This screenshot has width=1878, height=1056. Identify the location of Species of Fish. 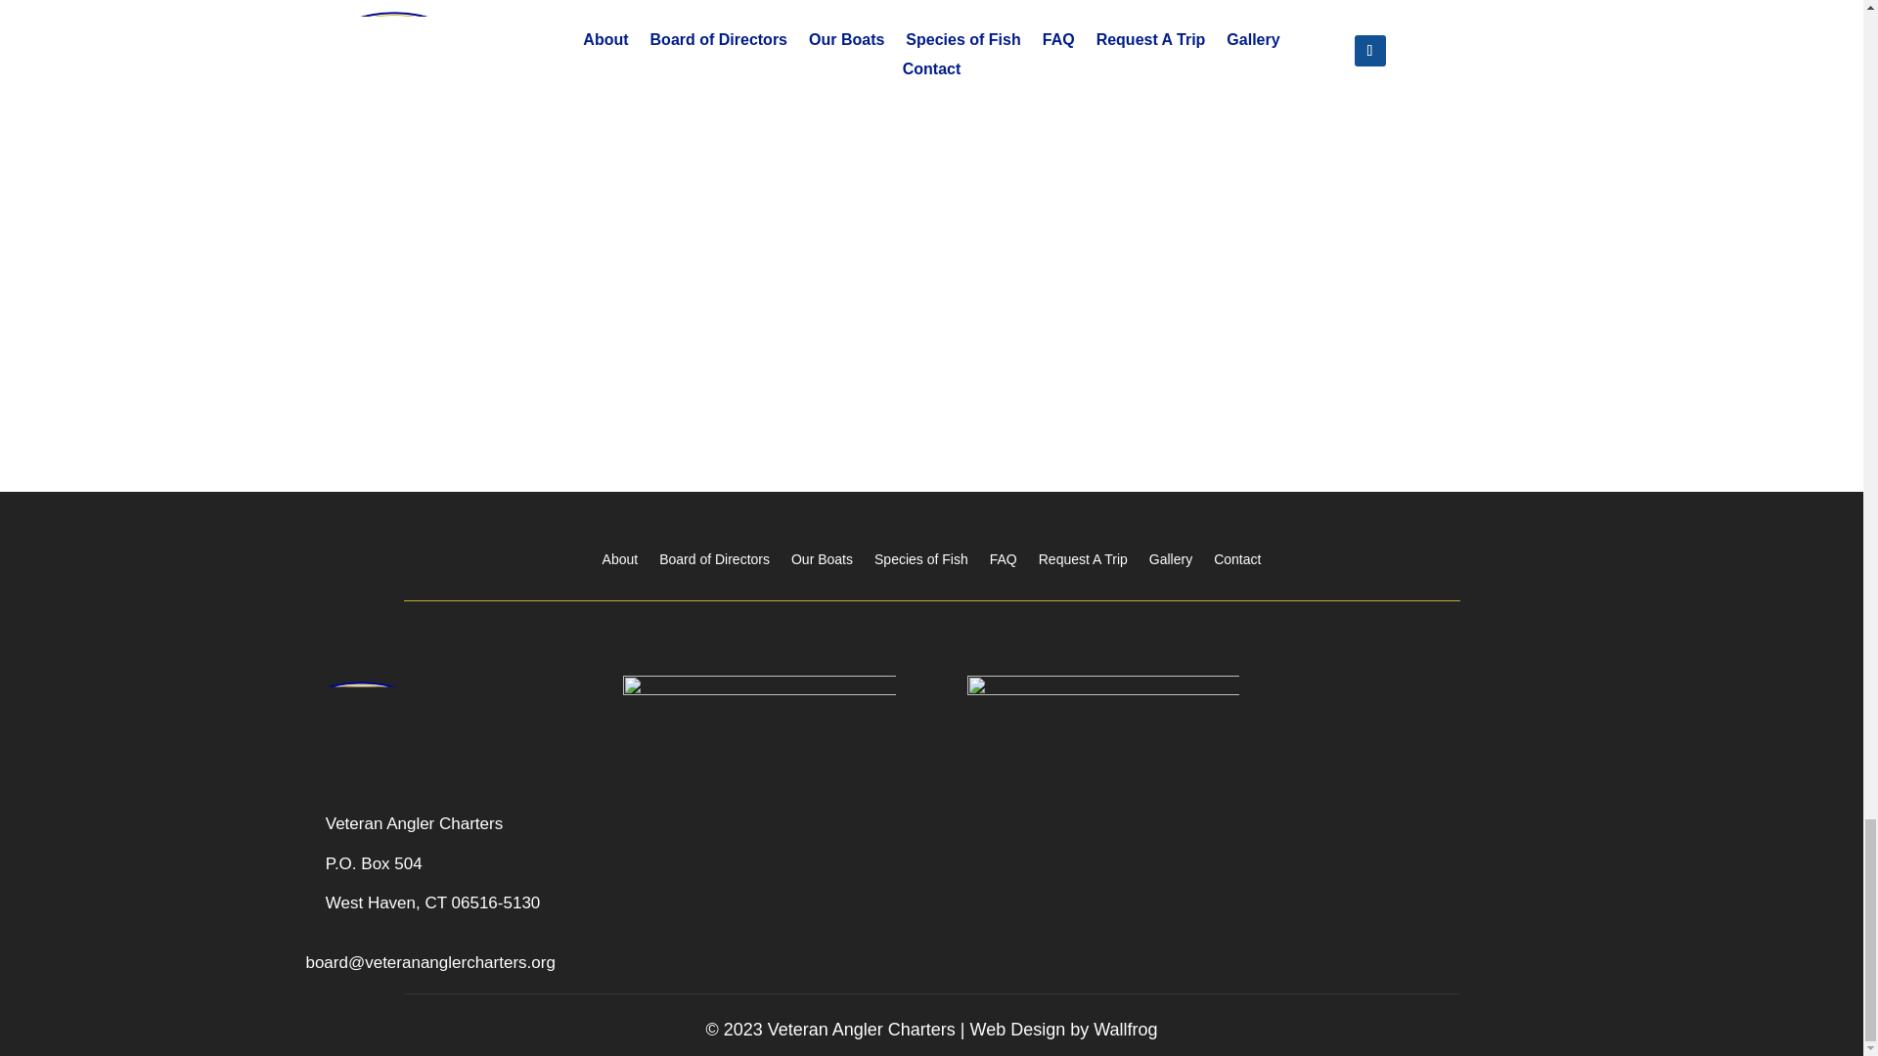
(921, 555).